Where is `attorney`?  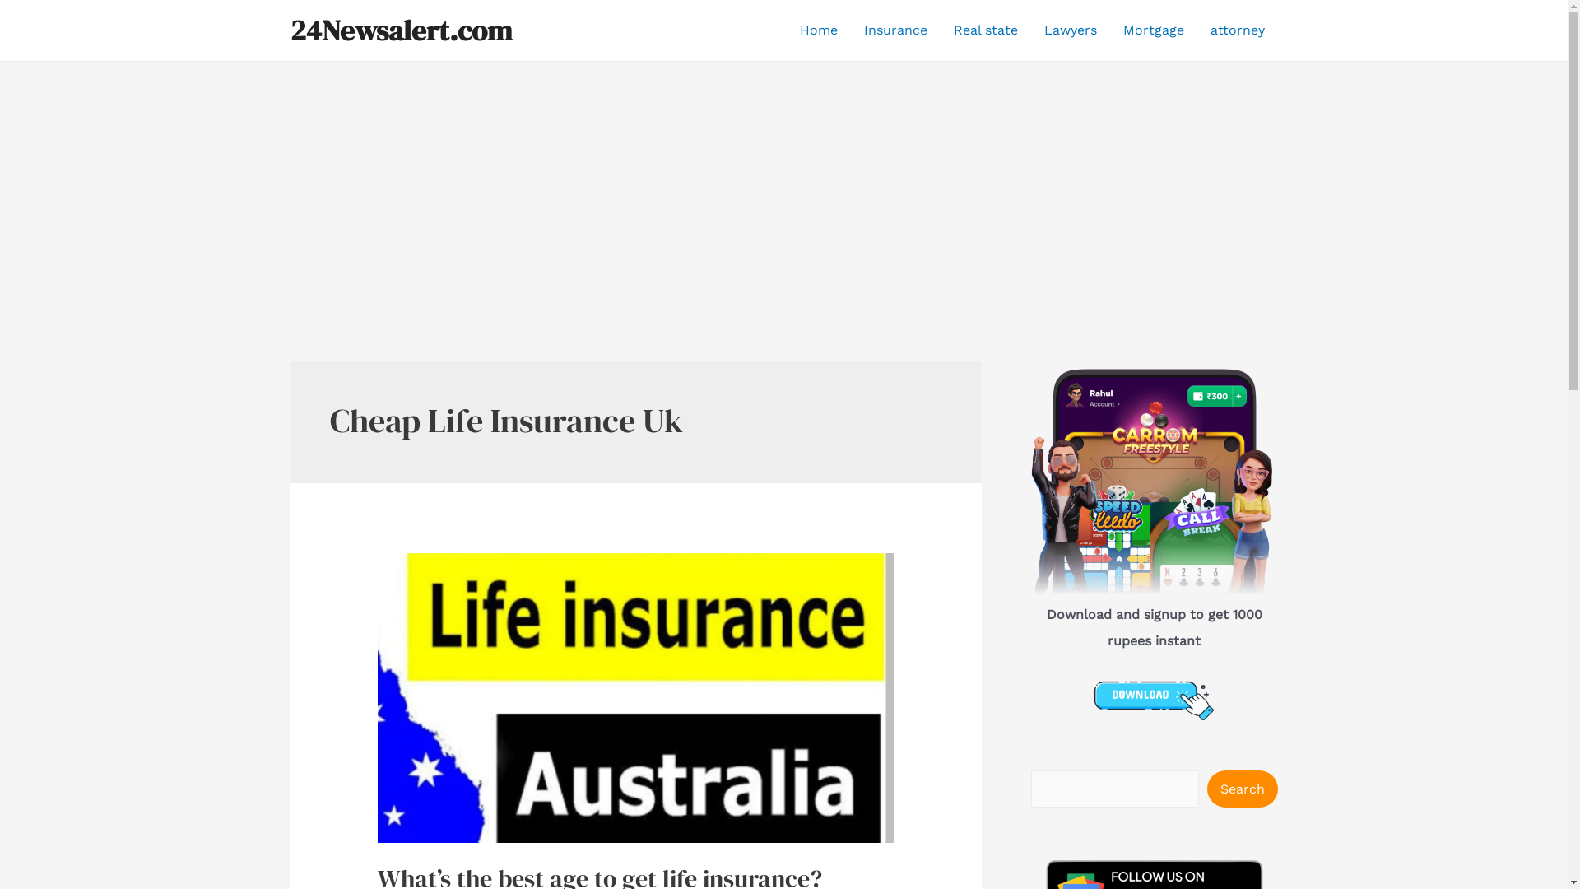
attorney is located at coordinates (1237, 30).